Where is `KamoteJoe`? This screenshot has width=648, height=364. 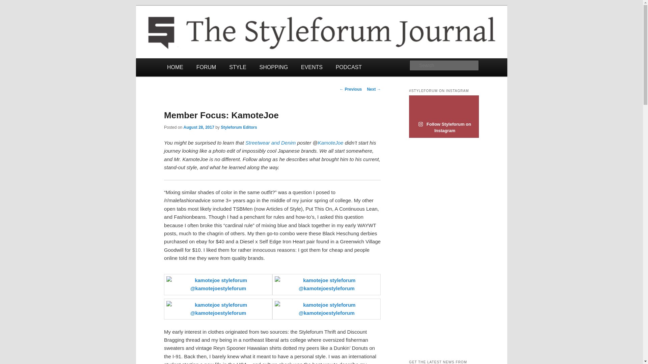
KamoteJoe is located at coordinates (331, 143).